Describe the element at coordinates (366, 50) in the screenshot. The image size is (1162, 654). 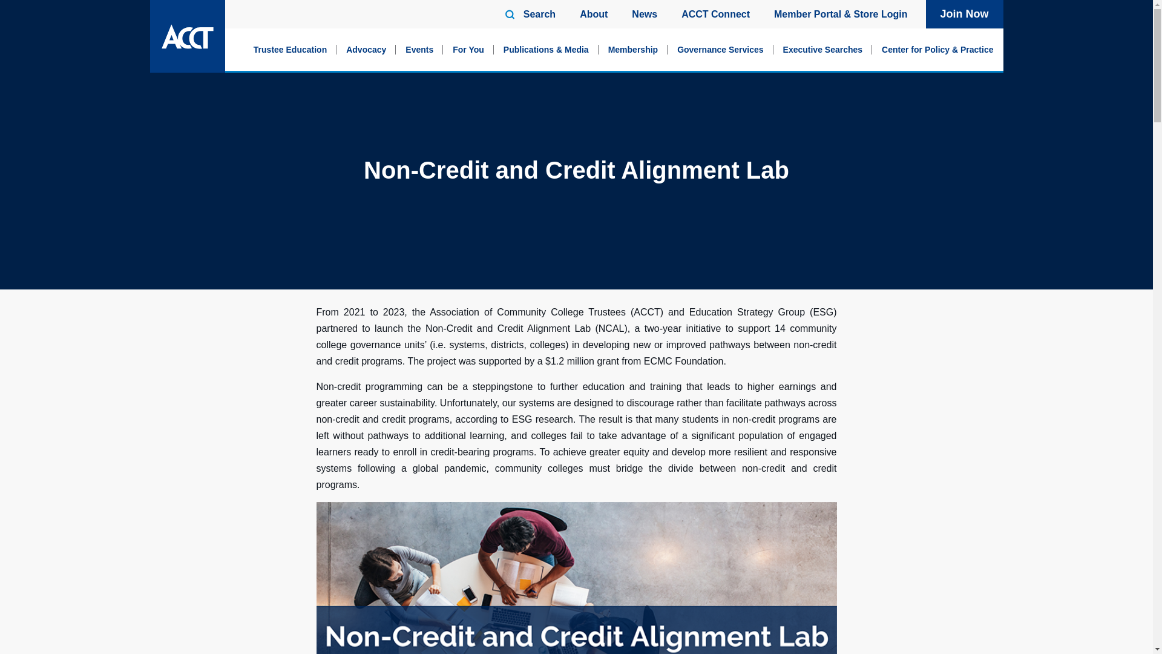
I see `Expand menu Advocacy ` at that location.